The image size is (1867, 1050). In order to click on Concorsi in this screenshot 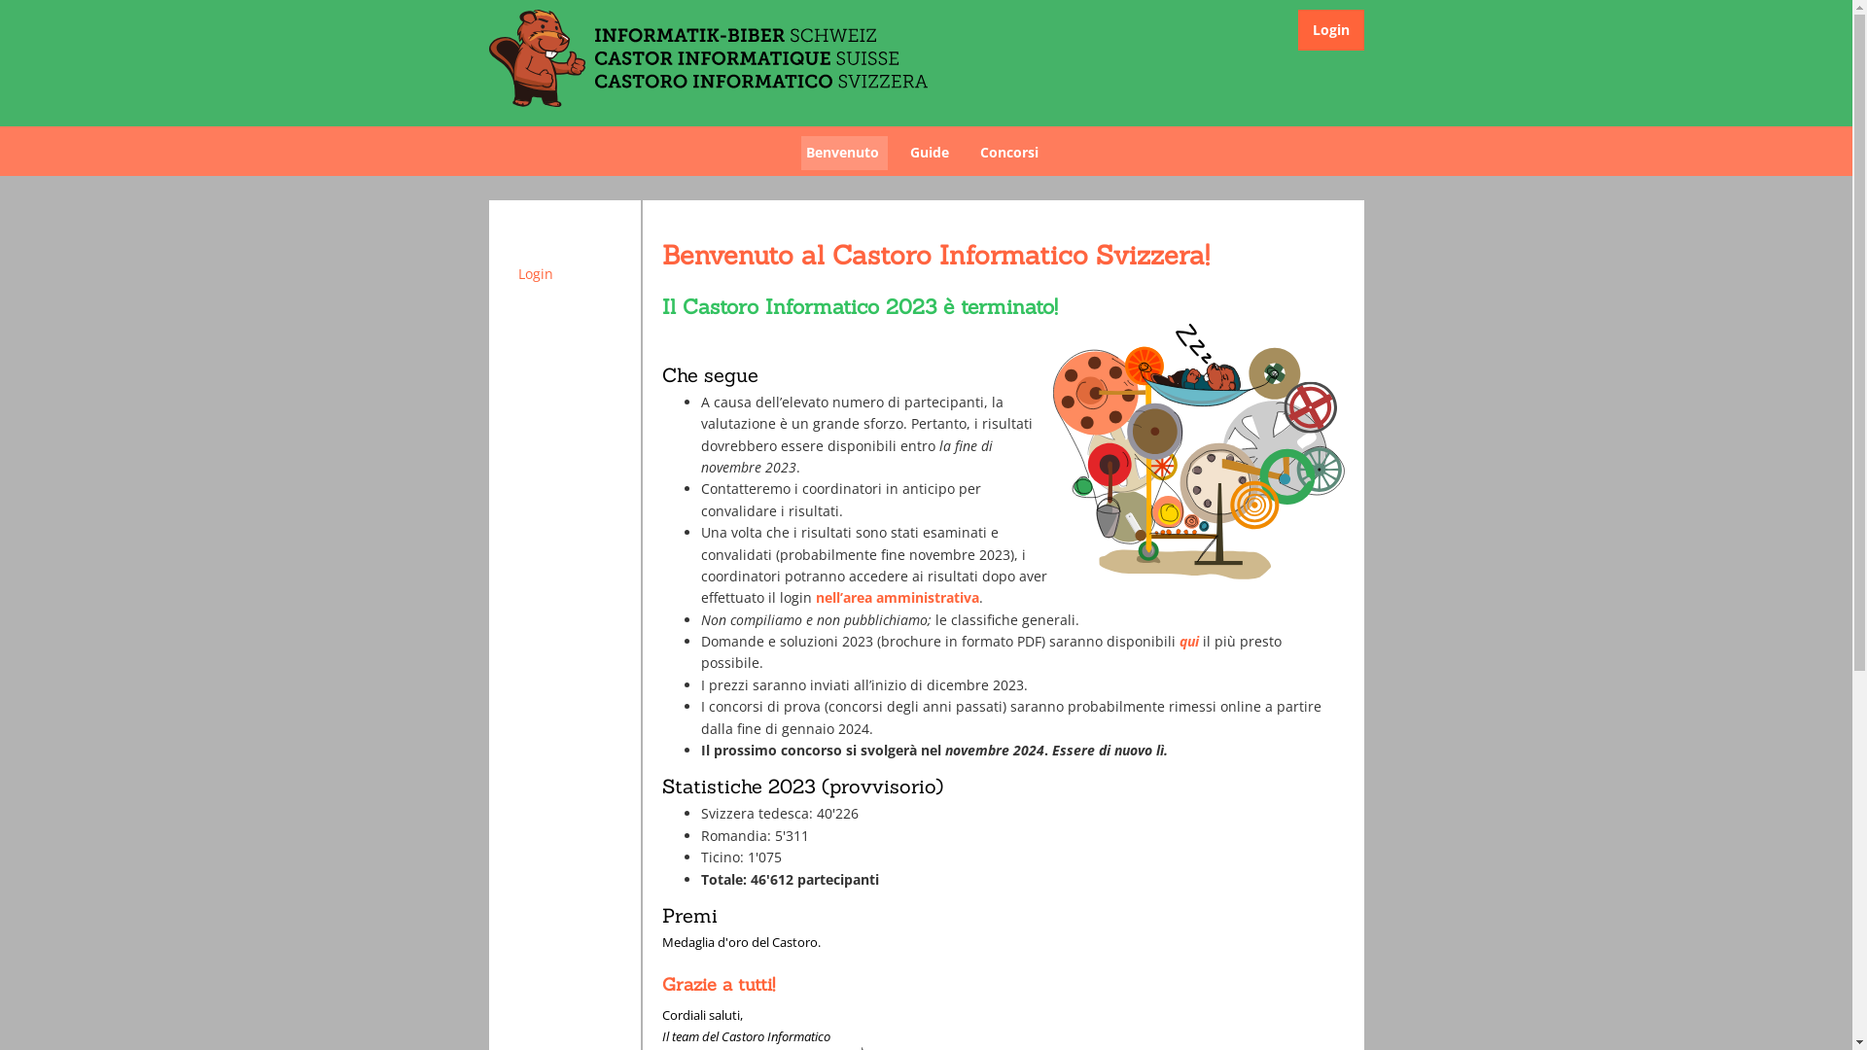, I will do `click(1013, 151)`.